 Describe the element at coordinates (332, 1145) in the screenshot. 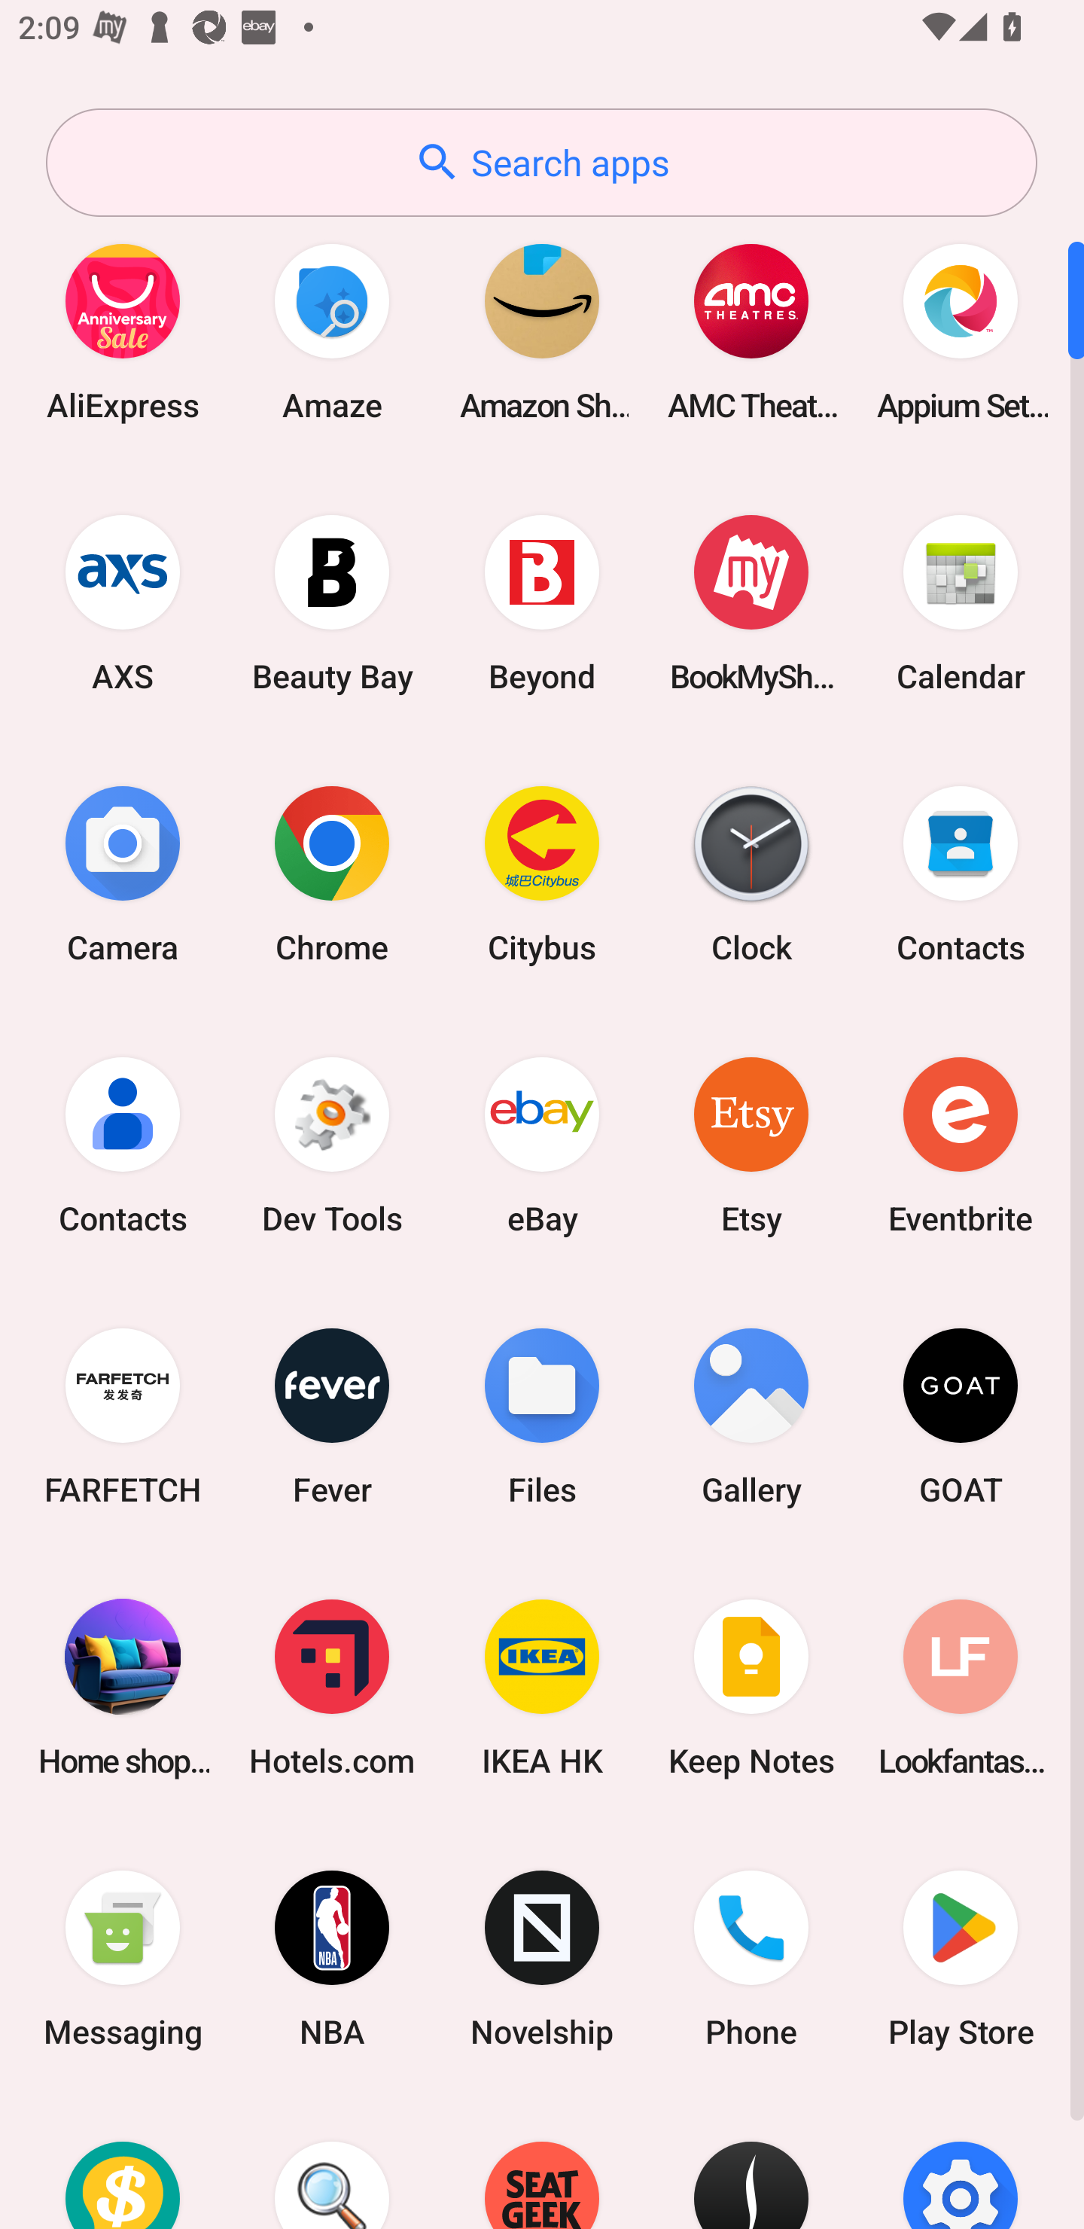

I see `Dev Tools` at that location.